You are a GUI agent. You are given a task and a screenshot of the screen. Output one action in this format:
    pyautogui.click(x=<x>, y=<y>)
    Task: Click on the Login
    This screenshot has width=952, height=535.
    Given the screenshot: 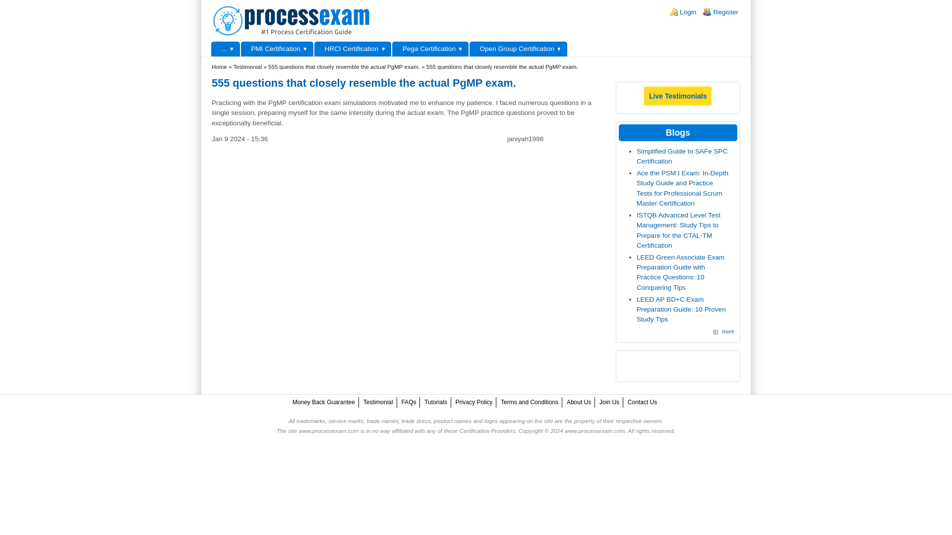 What is the action you would take?
    pyautogui.click(x=687, y=12)
    